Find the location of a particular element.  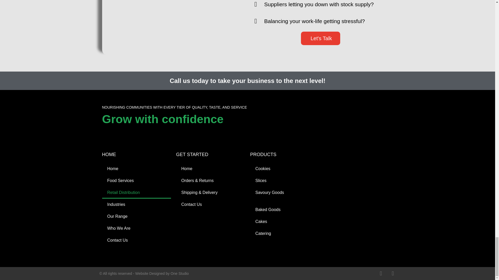

Our Range is located at coordinates (136, 216).